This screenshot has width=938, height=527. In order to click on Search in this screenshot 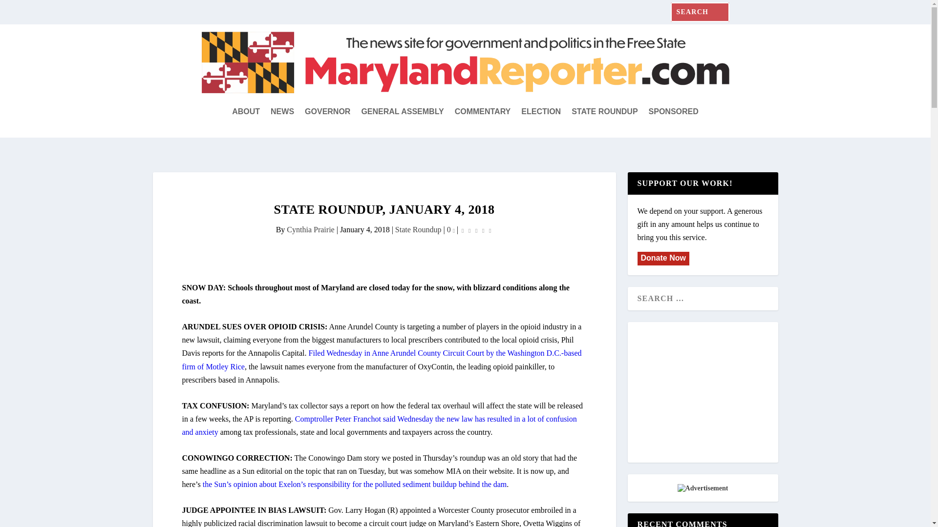, I will do `click(19, 10)`.